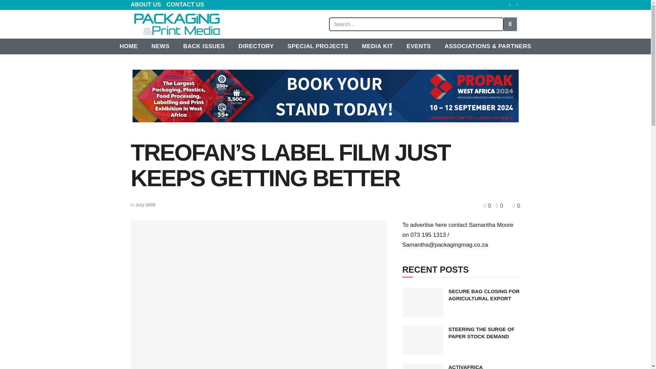  What do you see at coordinates (377, 46) in the screenshot?
I see `MEDIA KIT` at bounding box center [377, 46].